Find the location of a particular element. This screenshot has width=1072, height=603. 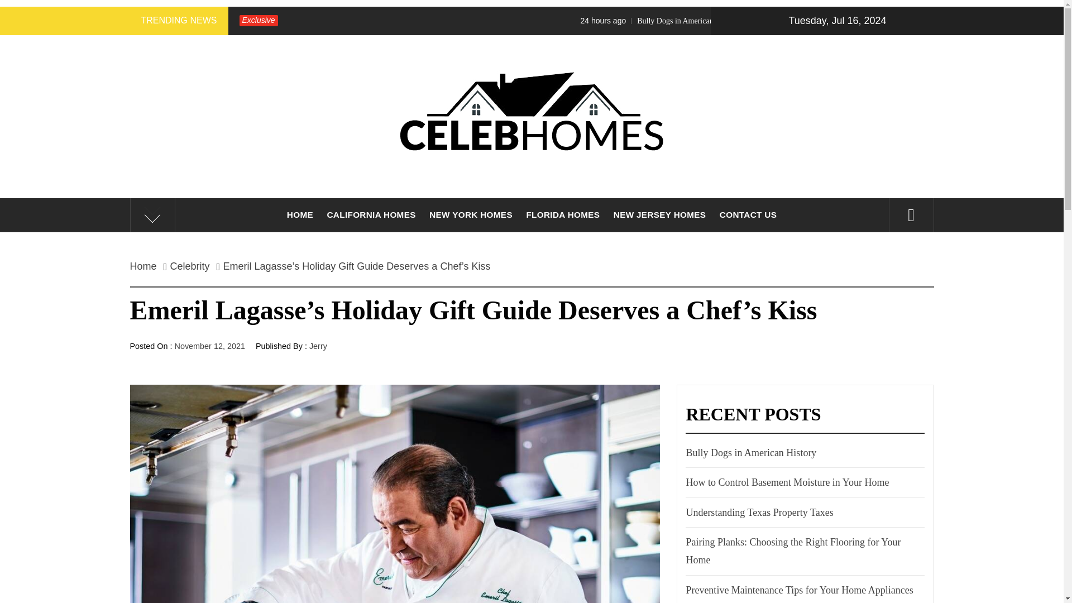

Search is located at coordinates (587, 28).